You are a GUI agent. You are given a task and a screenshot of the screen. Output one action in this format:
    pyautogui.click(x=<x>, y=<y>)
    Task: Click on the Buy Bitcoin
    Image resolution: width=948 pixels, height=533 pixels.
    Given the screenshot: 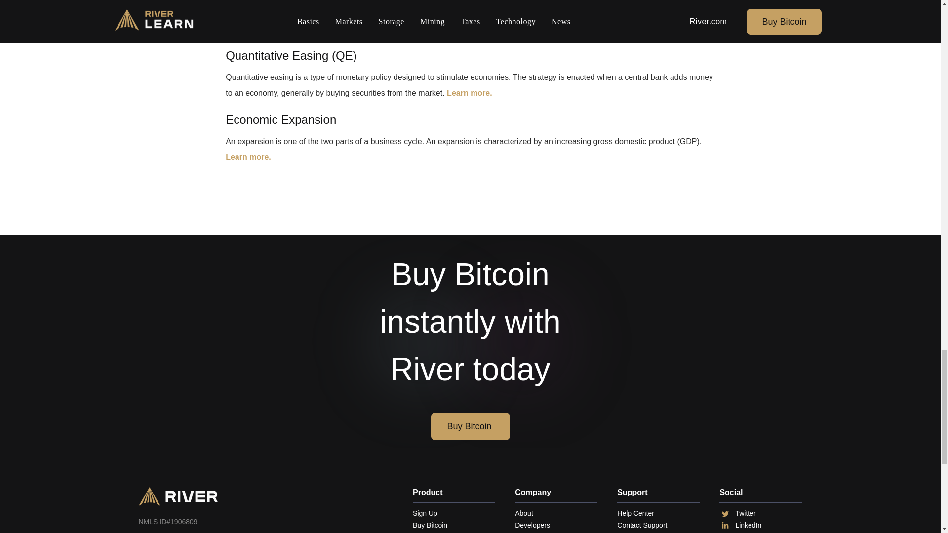 What is the action you would take?
    pyautogui.click(x=470, y=426)
    